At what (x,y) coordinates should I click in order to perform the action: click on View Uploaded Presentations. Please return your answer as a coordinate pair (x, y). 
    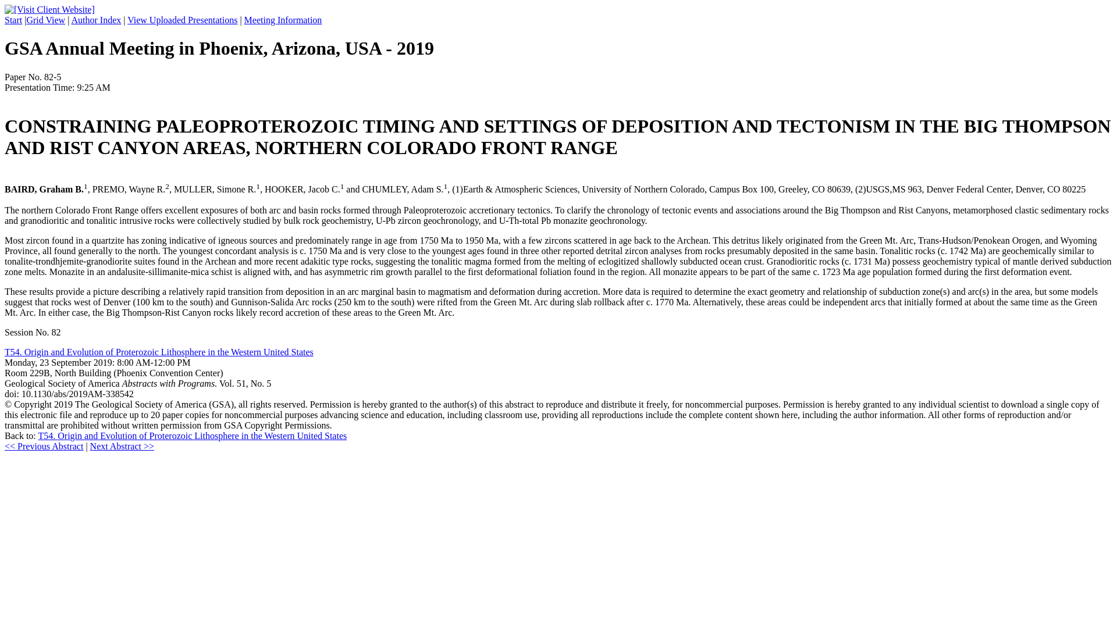
    Looking at the image, I should click on (182, 20).